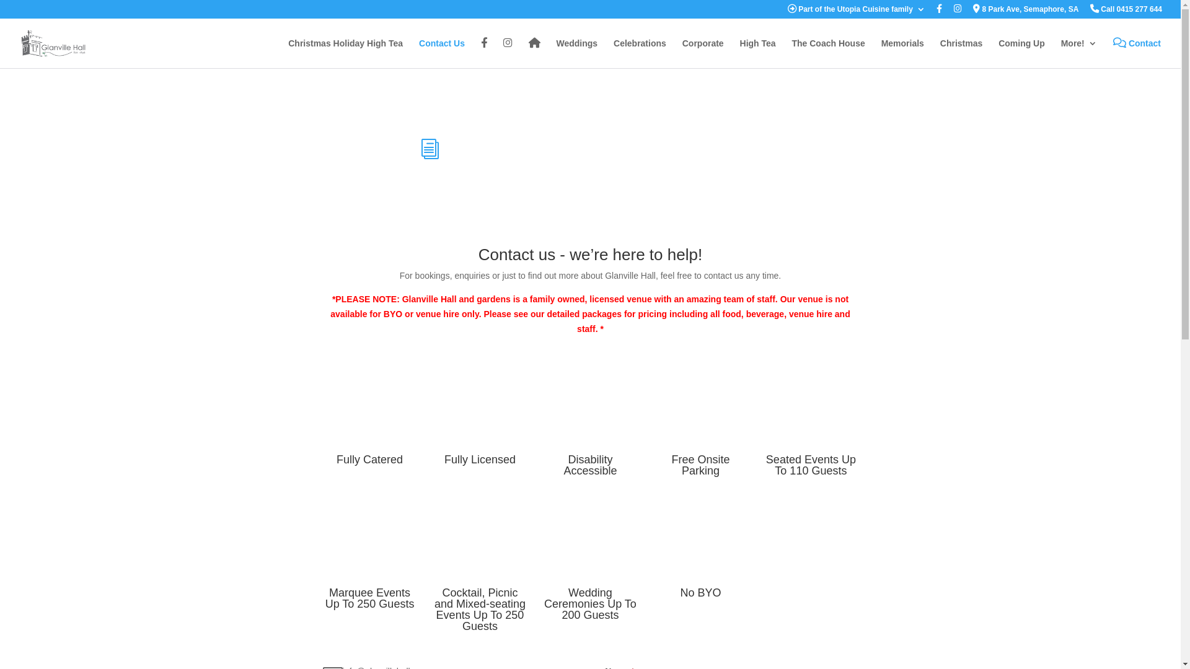  I want to click on Facebook, so click(940, 12).